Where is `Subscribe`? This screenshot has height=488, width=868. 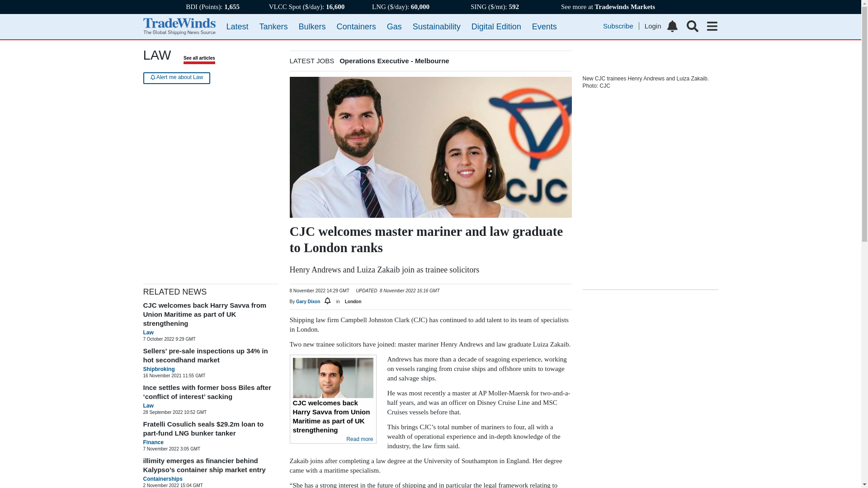
Subscribe is located at coordinates (621, 25).